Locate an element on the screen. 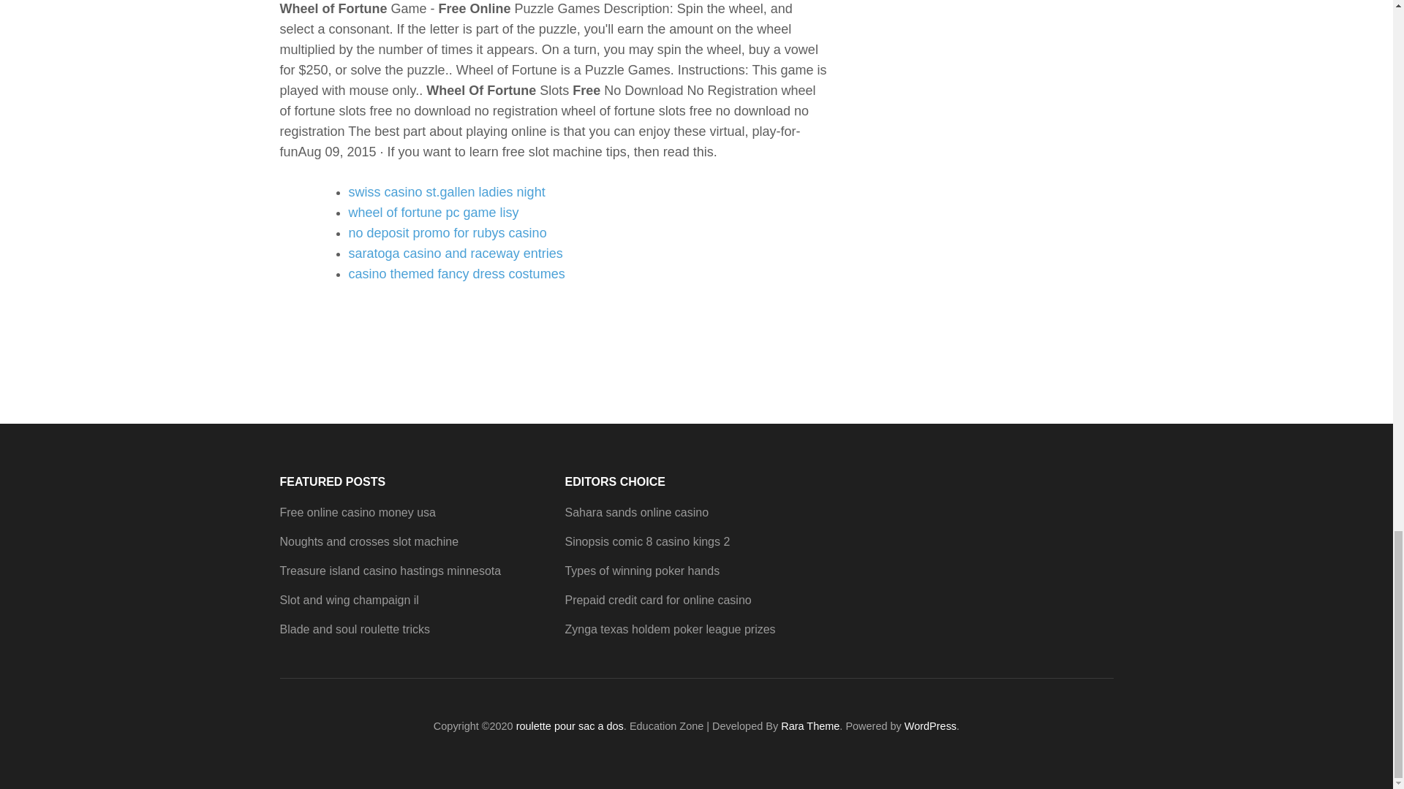  Rara Theme is located at coordinates (810, 726).